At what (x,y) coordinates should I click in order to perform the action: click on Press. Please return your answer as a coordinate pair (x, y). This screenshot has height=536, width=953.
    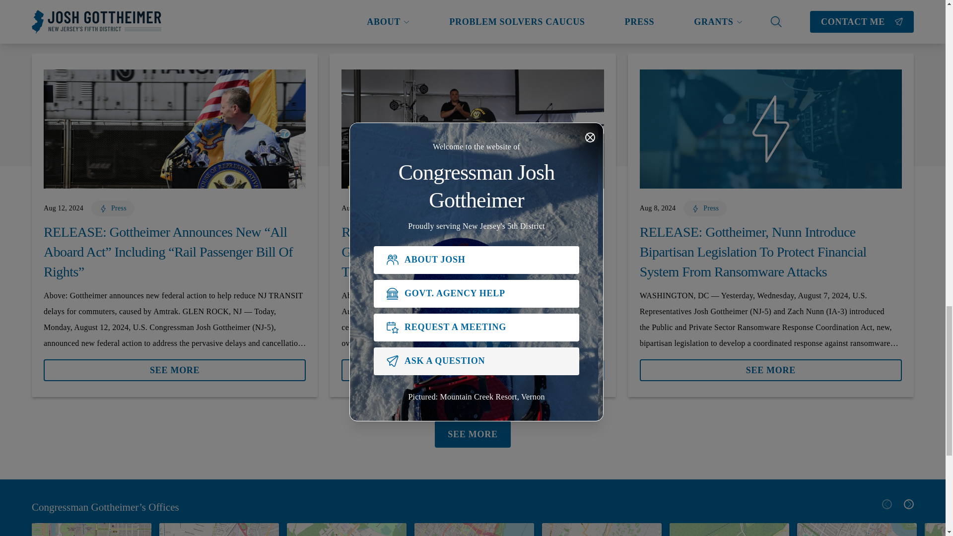
    Looking at the image, I should click on (407, 209).